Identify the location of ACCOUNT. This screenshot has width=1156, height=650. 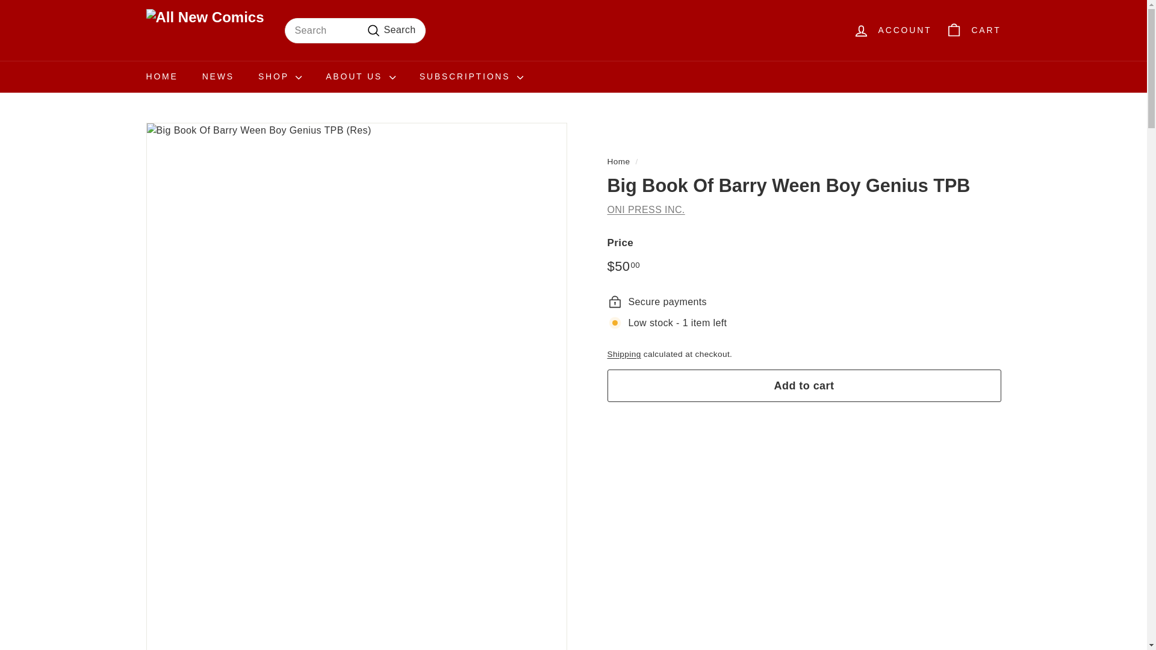
(892, 30).